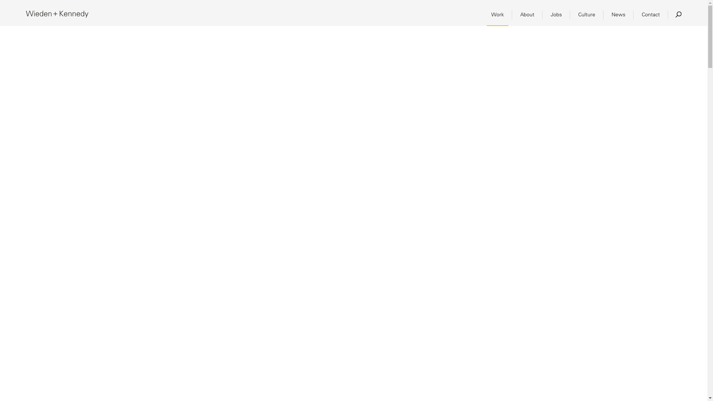 The image size is (713, 401). I want to click on Culture, so click(586, 14).